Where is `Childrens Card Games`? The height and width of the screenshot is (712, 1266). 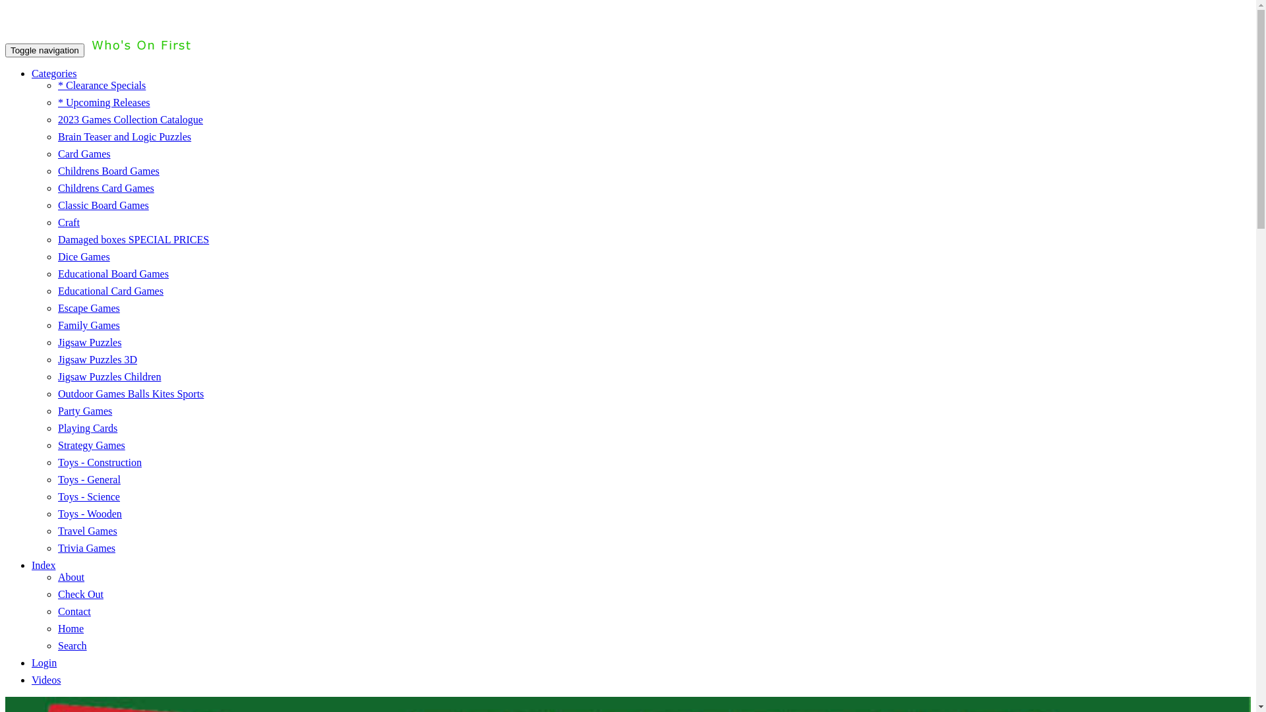
Childrens Card Games is located at coordinates (106, 189).